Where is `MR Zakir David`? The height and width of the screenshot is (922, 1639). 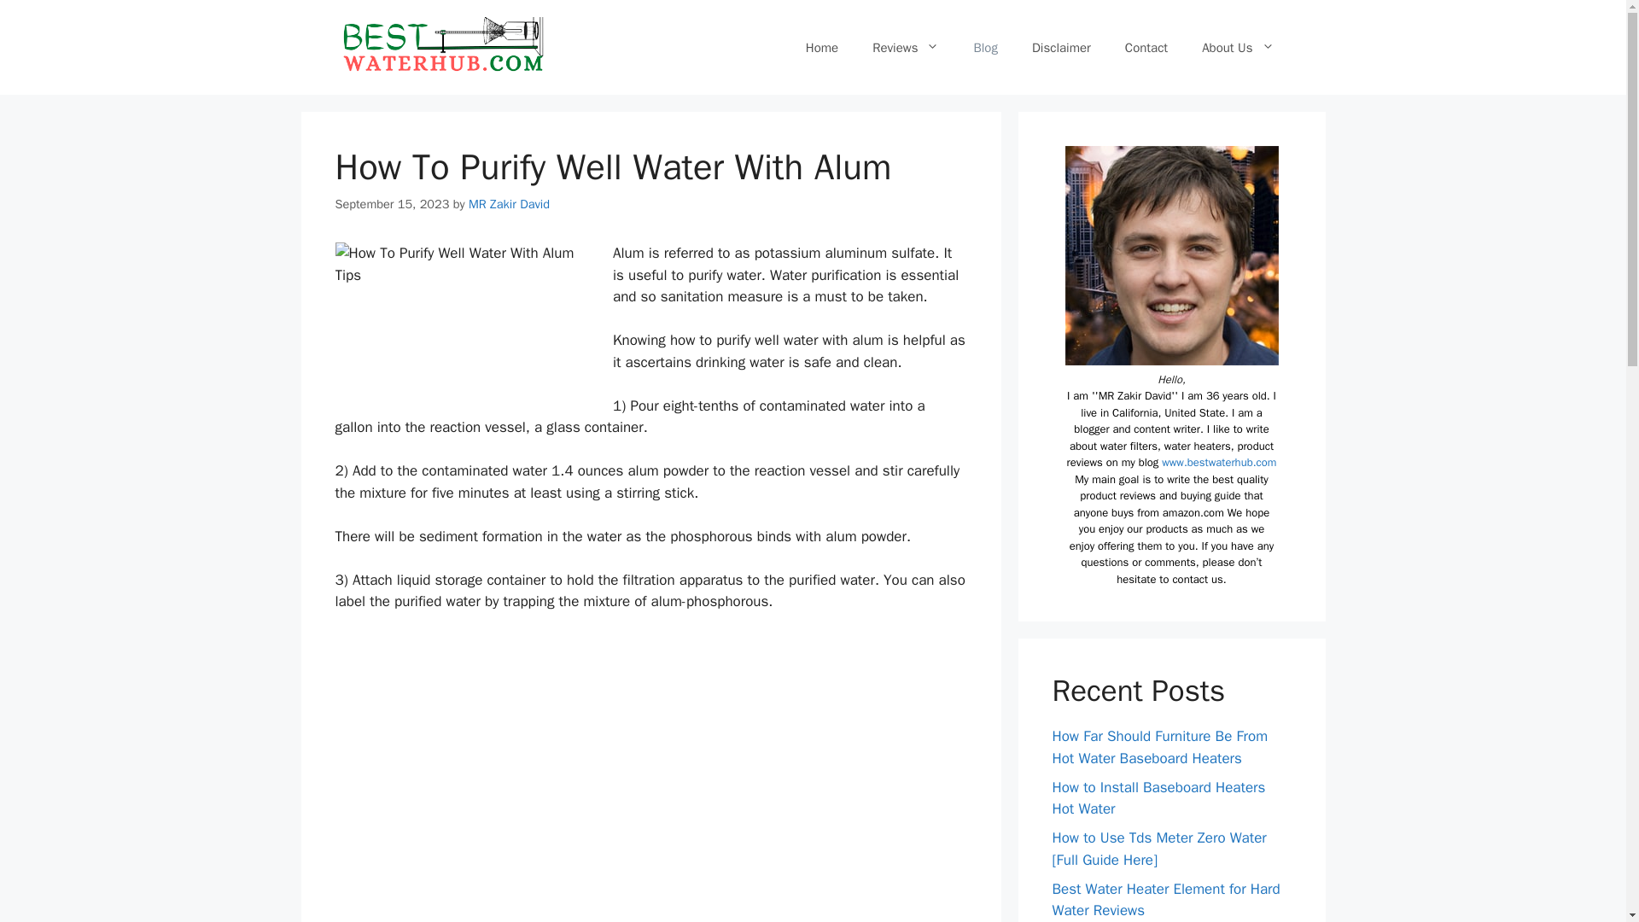 MR Zakir David is located at coordinates (509, 204).